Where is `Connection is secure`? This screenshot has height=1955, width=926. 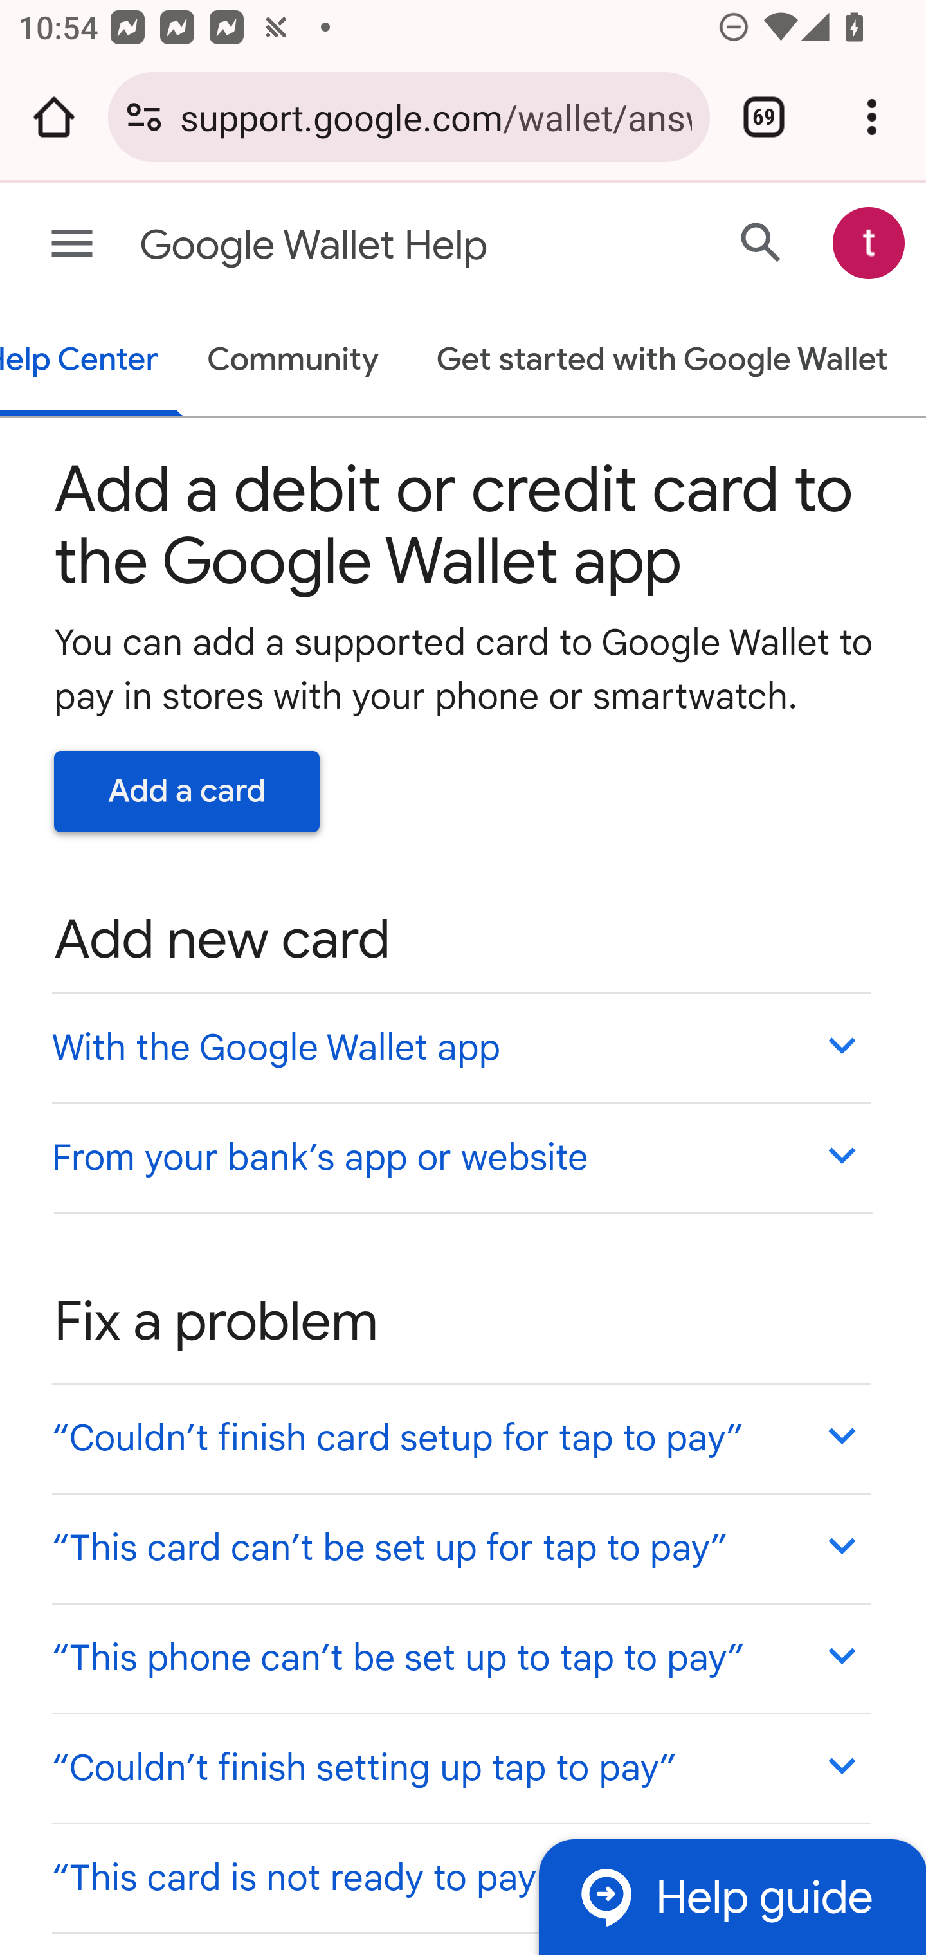 Connection is secure is located at coordinates (144, 117).